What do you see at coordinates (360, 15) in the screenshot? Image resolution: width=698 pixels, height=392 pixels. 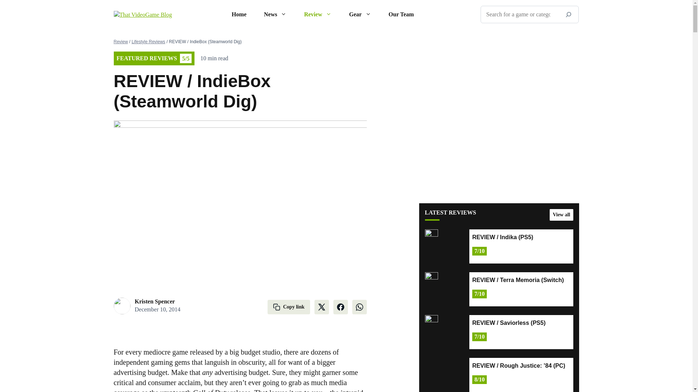 I see `Gear` at bounding box center [360, 15].